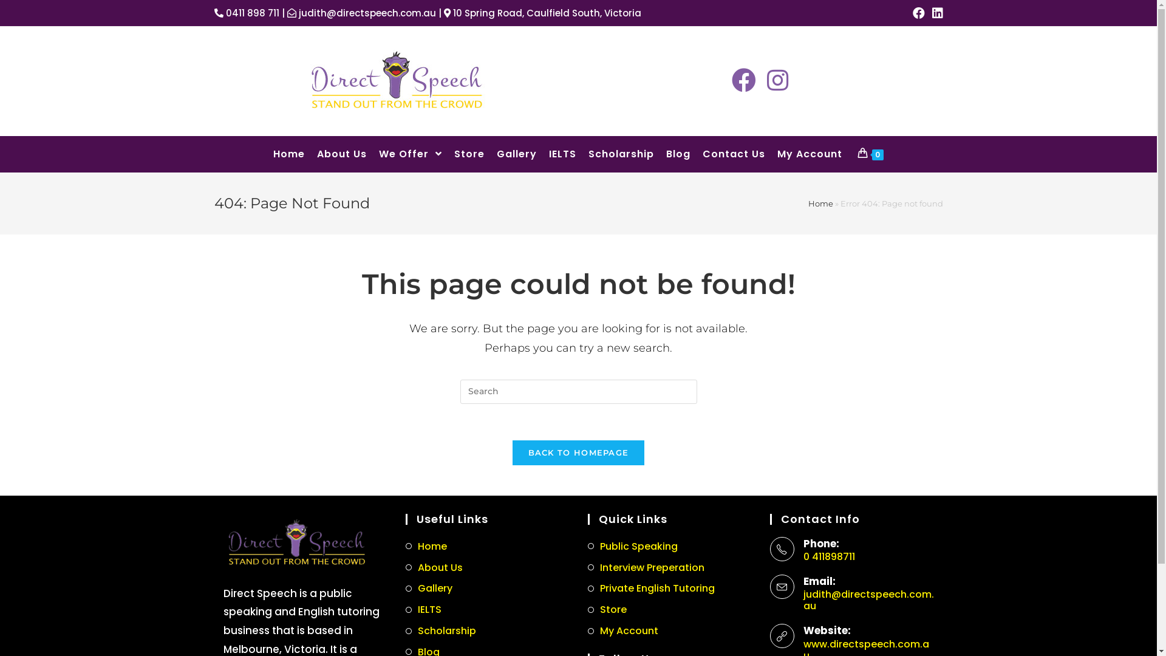 The image size is (1166, 656). I want to click on BACK TO HOMEPAGE, so click(579, 453).